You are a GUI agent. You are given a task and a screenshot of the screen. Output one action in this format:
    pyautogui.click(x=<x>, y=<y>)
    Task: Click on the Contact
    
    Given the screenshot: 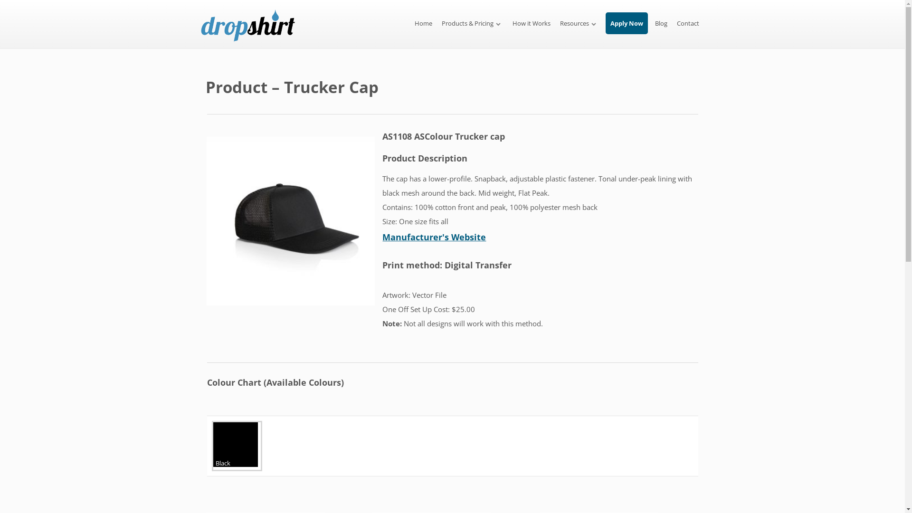 What is the action you would take?
    pyautogui.click(x=688, y=23)
    